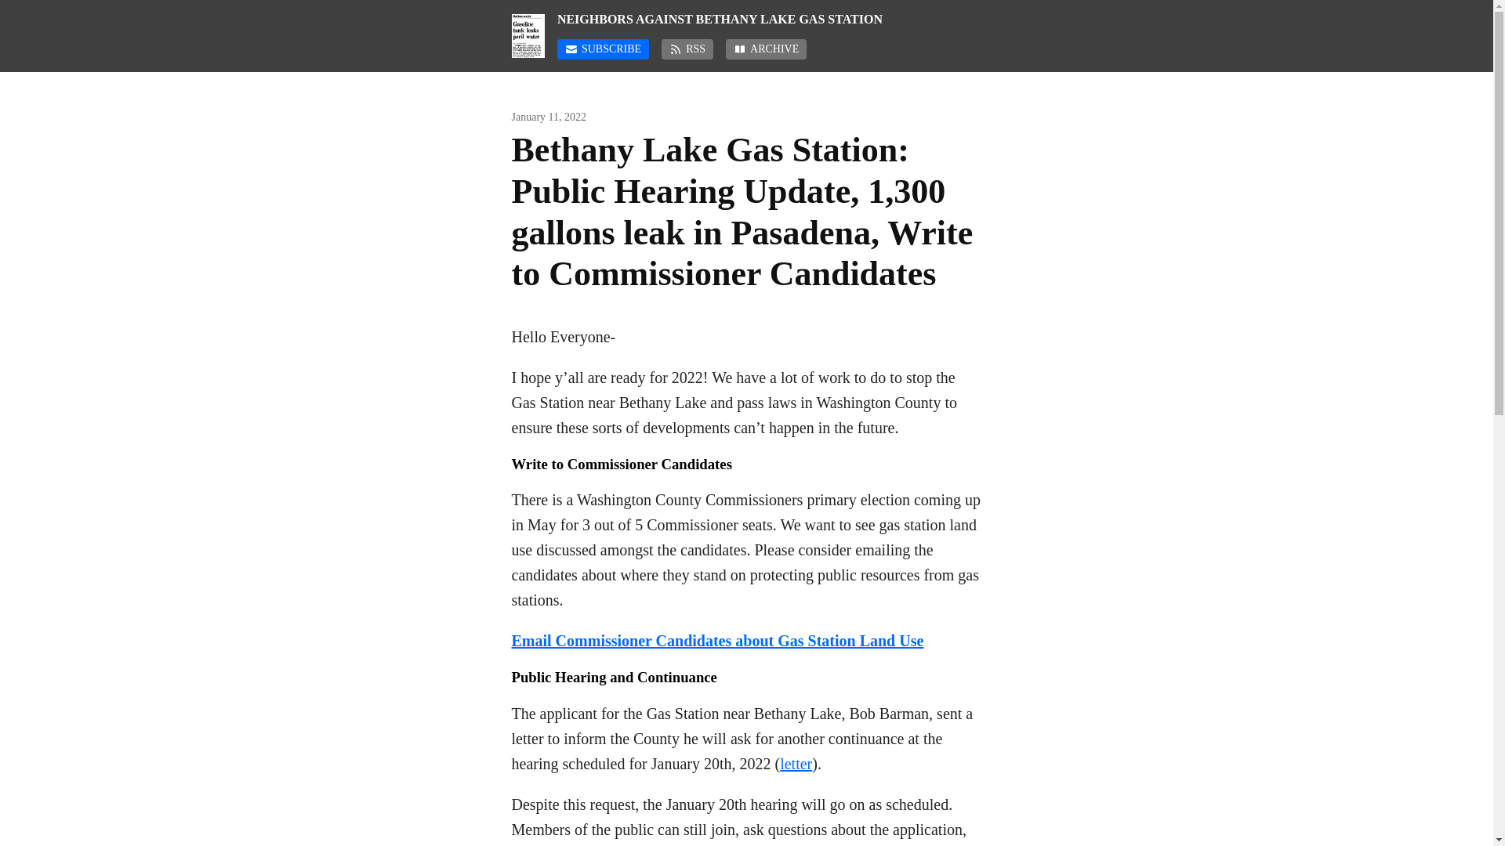 This screenshot has height=846, width=1505. I want to click on RSS, so click(687, 49).